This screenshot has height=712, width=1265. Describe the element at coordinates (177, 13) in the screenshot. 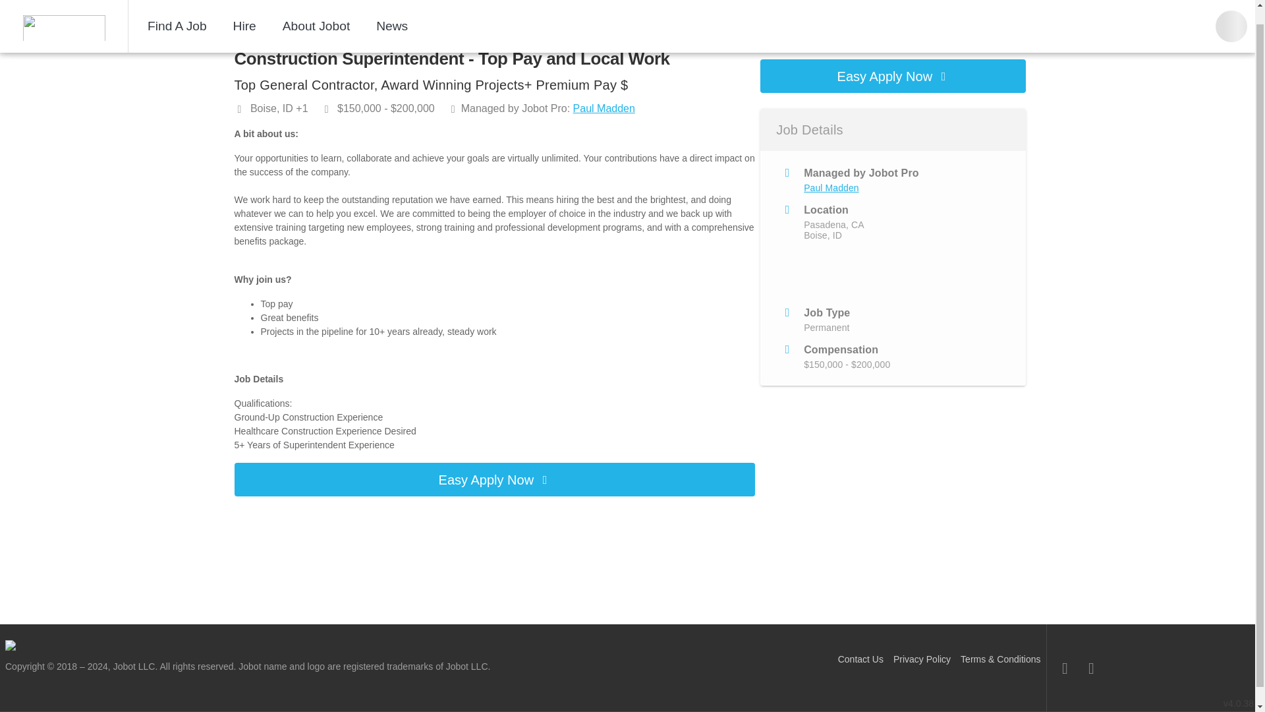

I see `Find A Job` at that location.